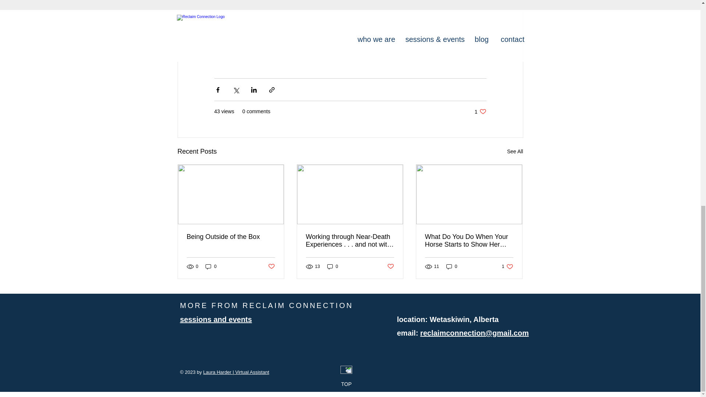 The height and width of the screenshot is (397, 706). I want to click on What Do You Do When Your Horse Starts to Show Her Age?, so click(469, 240).